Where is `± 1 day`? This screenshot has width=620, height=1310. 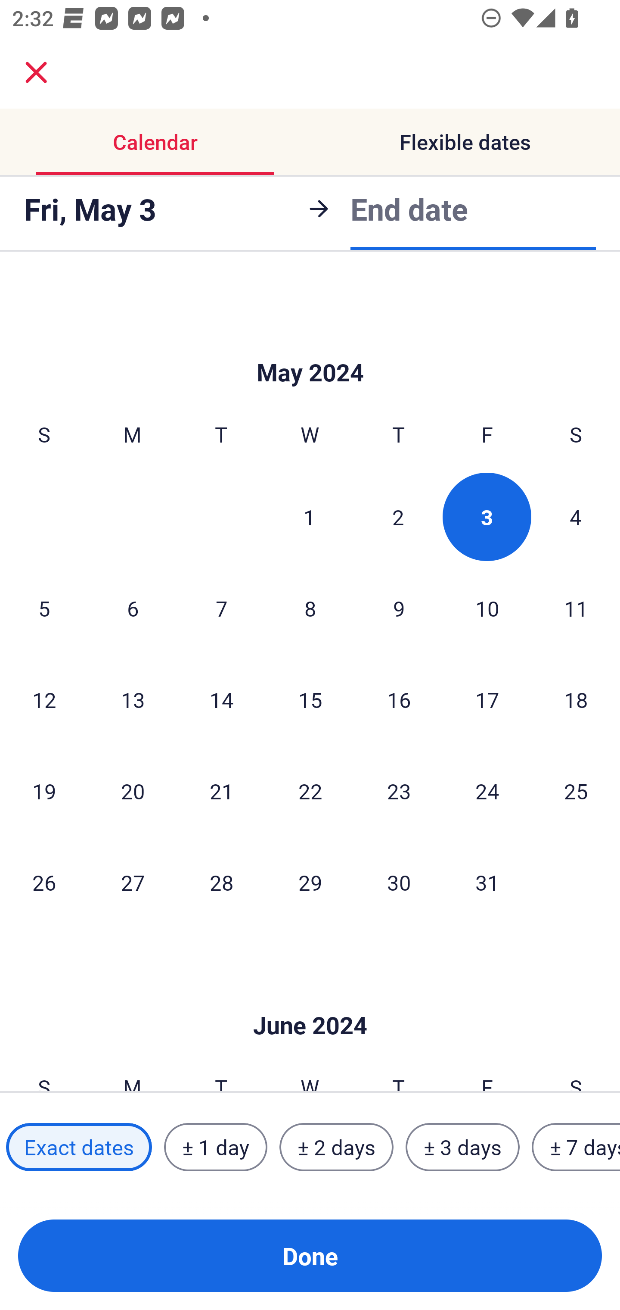
± 1 day is located at coordinates (215, 1147).